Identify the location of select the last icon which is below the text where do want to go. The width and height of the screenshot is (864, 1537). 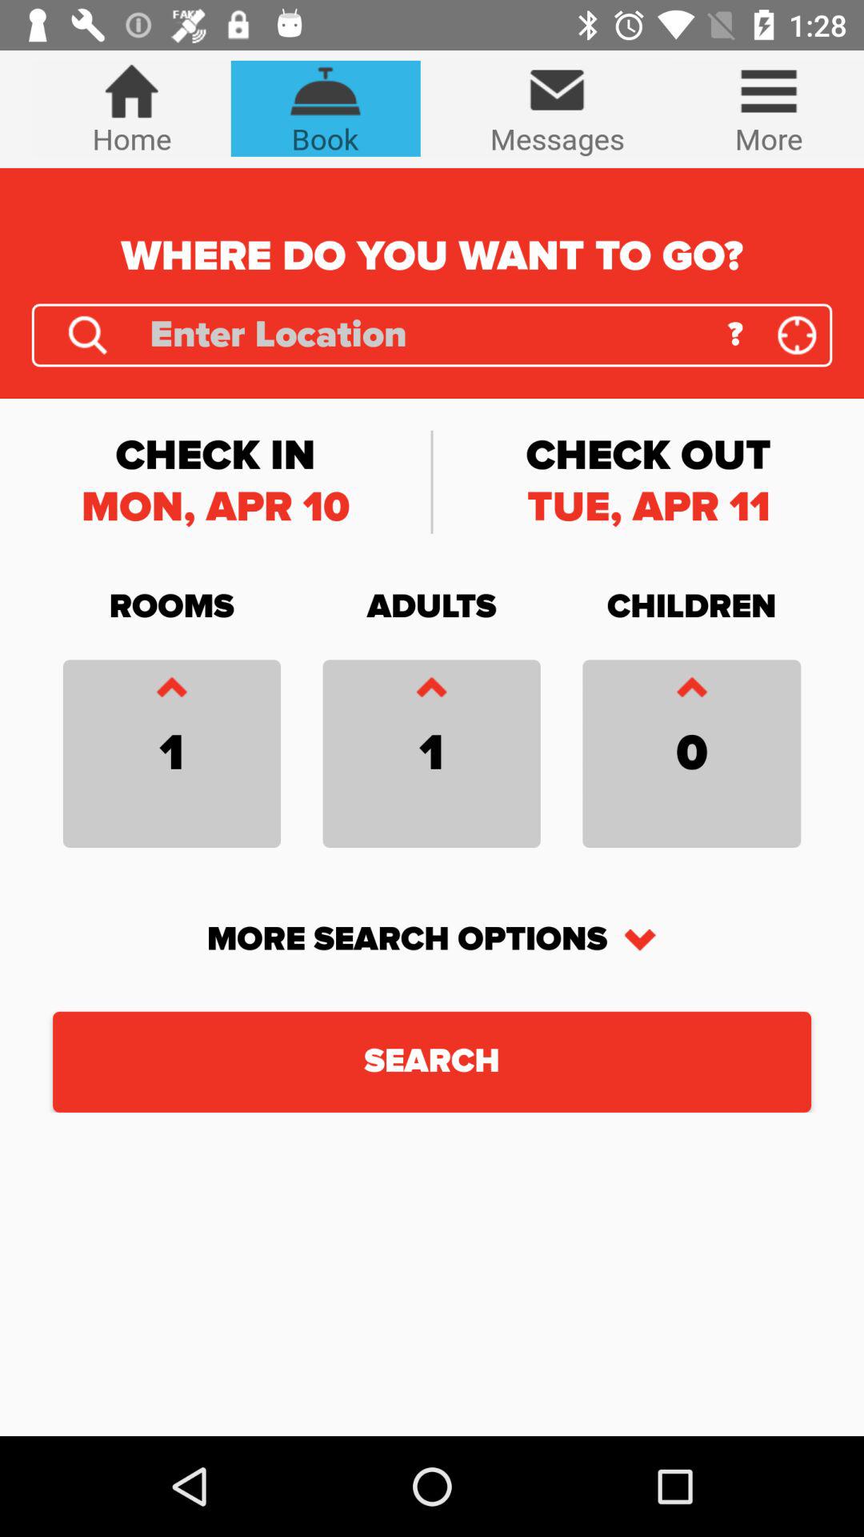
(797, 335).